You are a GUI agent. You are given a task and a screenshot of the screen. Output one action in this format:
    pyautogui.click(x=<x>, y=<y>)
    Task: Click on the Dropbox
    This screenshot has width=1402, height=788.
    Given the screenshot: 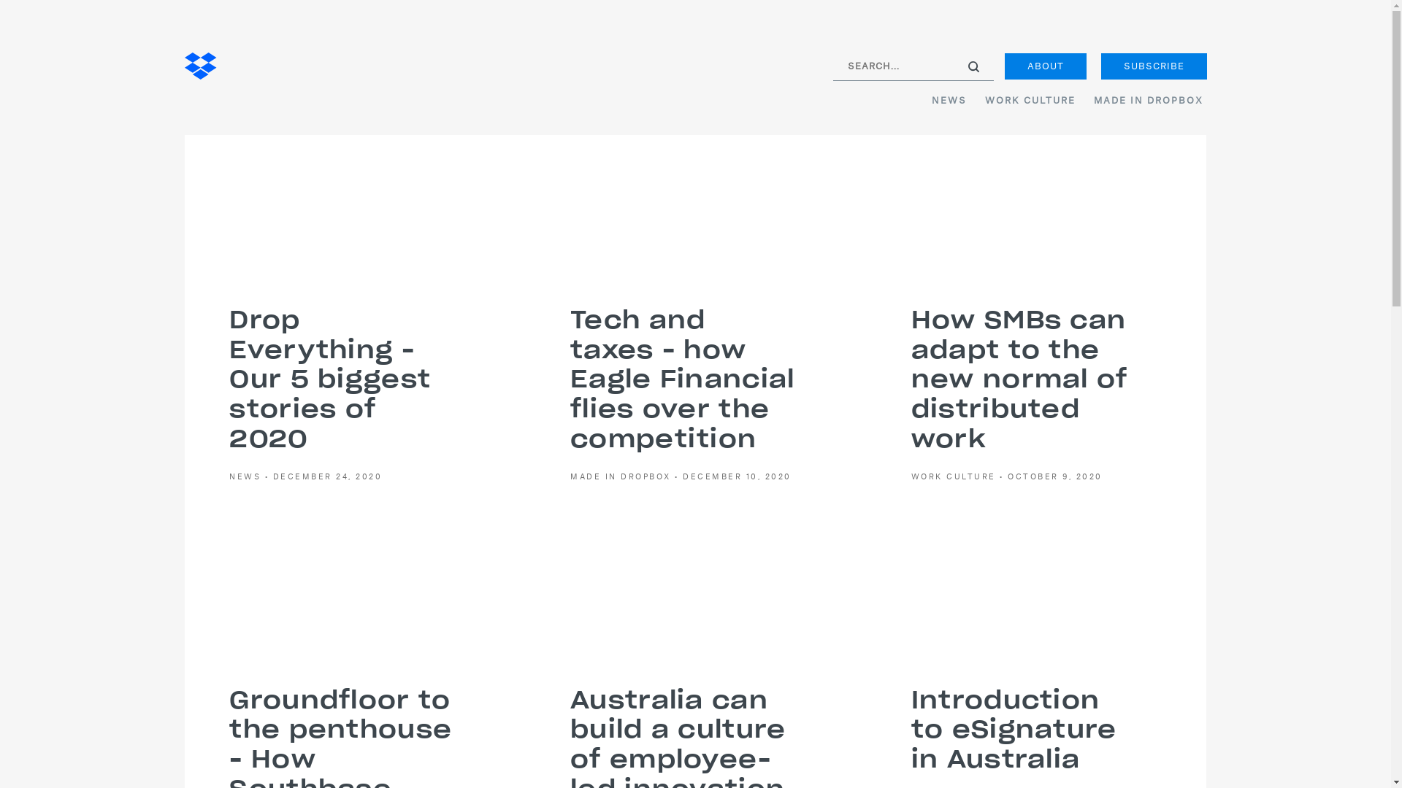 What is the action you would take?
    pyautogui.click(x=200, y=67)
    